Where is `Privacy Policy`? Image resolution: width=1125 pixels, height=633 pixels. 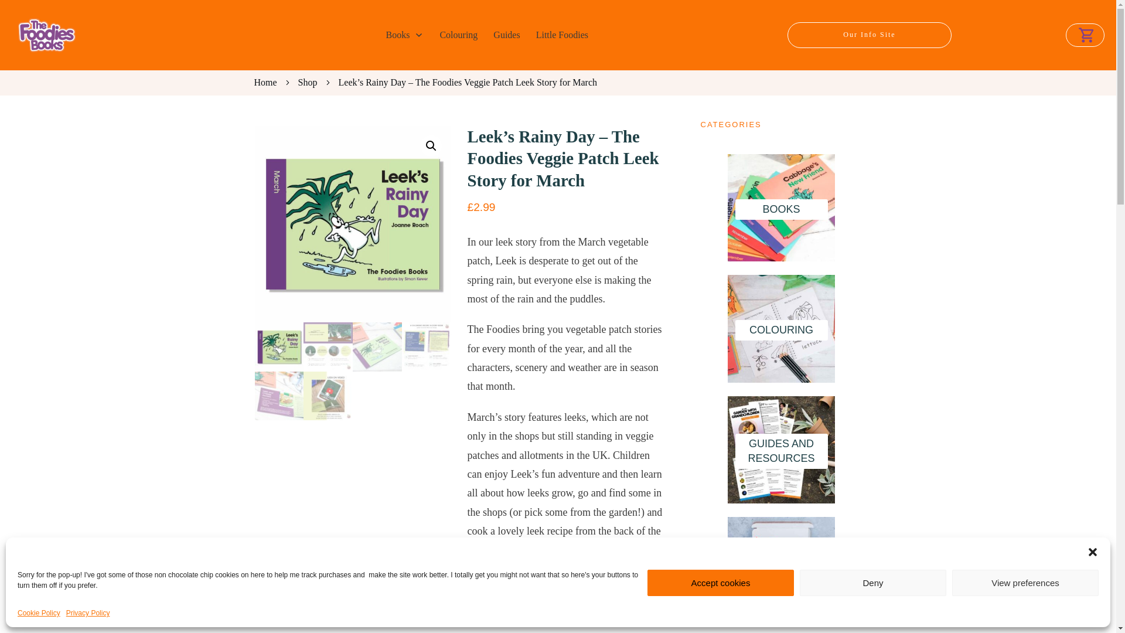 Privacy Policy is located at coordinates (88, 613).